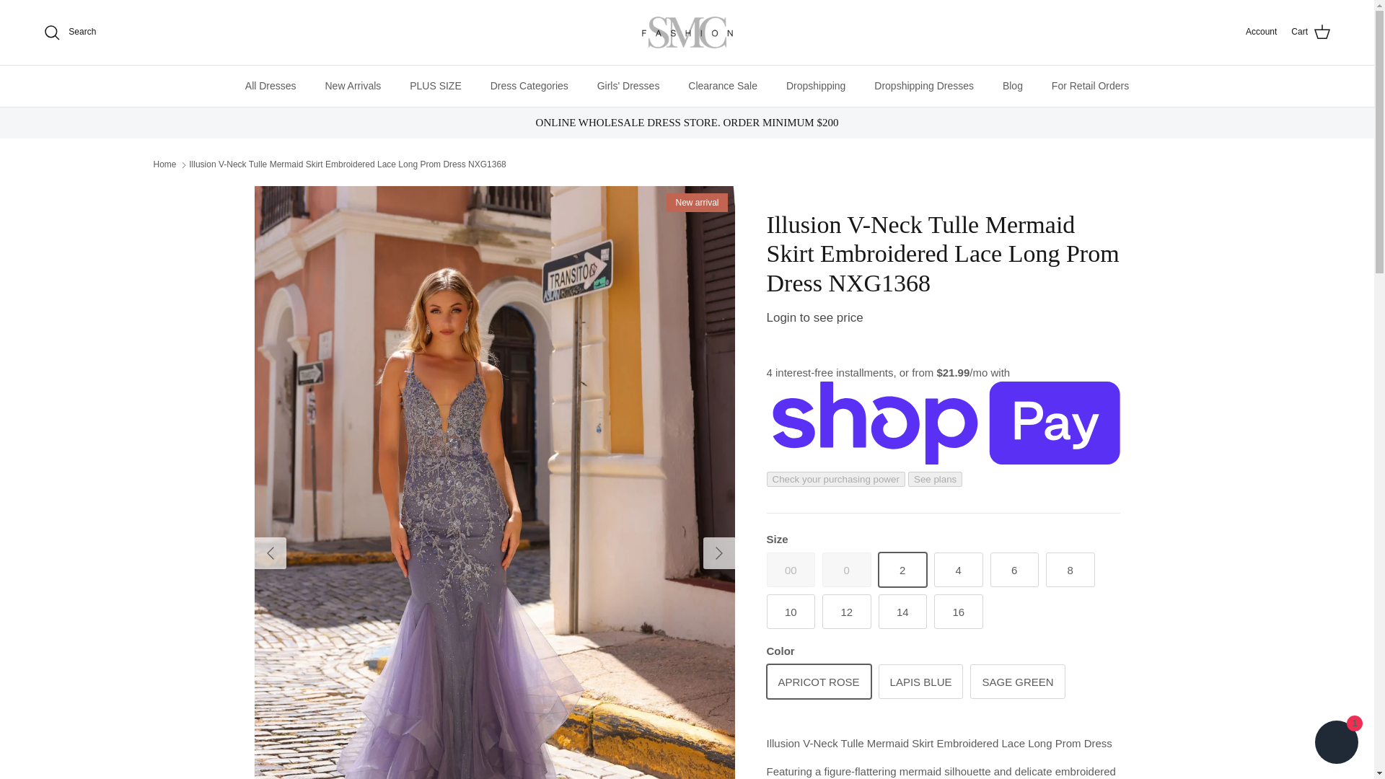 This screenshot has width=1385, height=779. What do you see at coordinates (271, 85) in the screenshot?
I see `All Dresses` at bounding box center [271, 85].